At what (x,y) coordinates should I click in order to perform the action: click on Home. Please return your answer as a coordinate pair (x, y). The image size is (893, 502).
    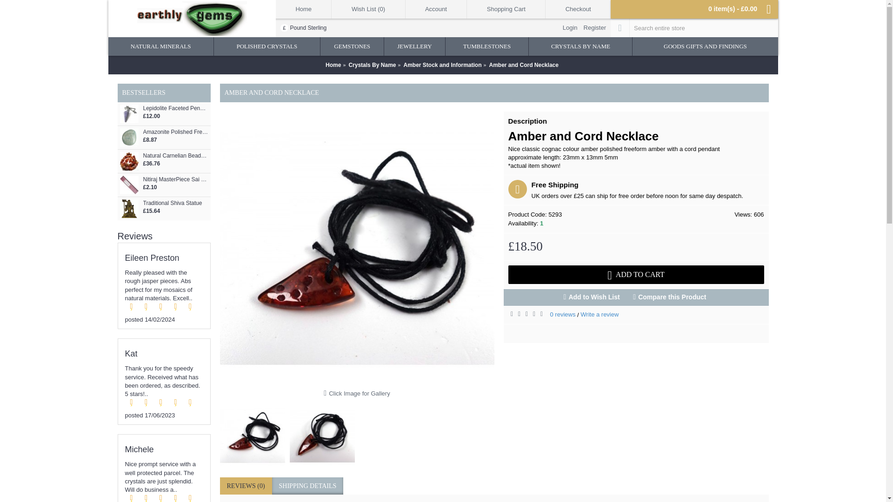
    Looking at the image, I should click on (303, 9).